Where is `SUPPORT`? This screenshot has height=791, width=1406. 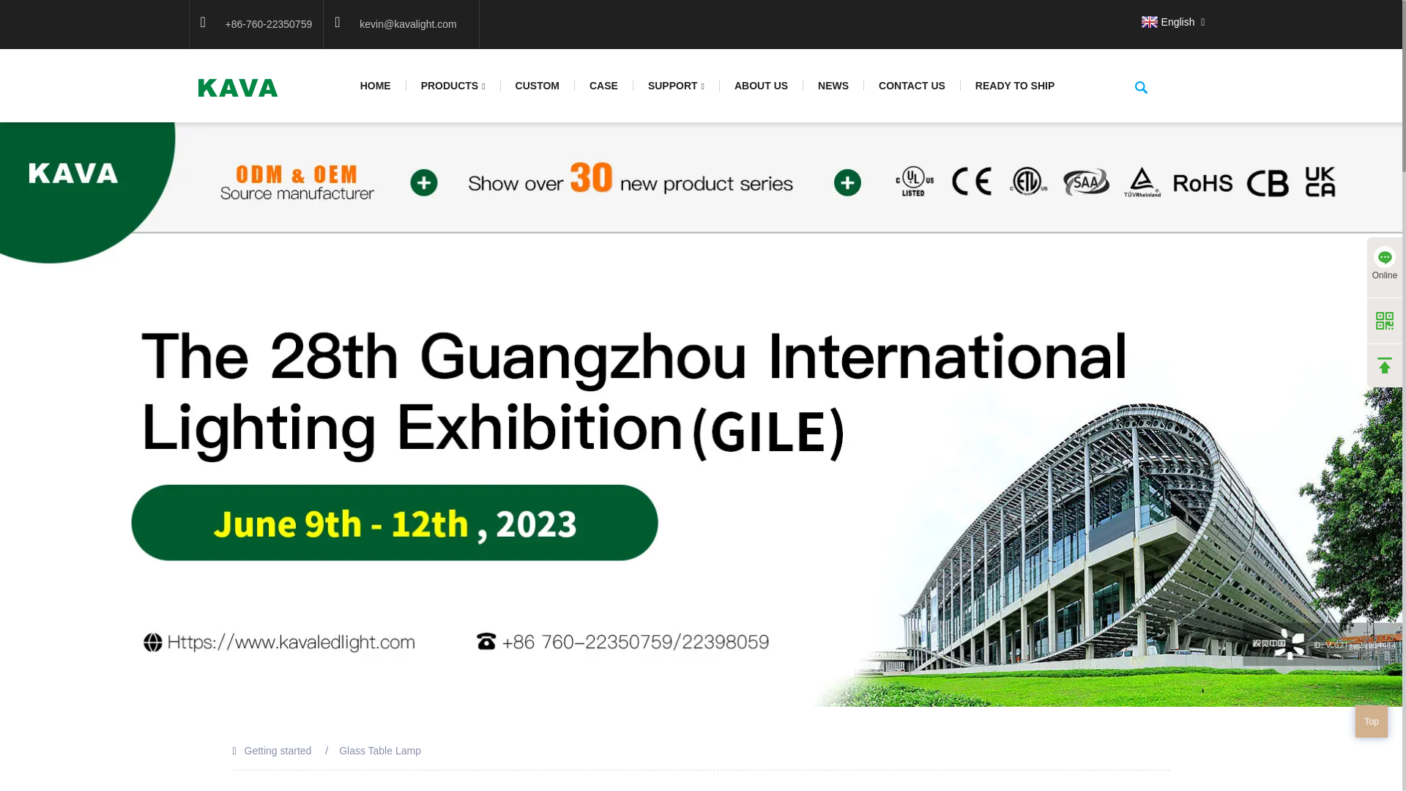
SUPPORT is located at coordinates (677, 86).